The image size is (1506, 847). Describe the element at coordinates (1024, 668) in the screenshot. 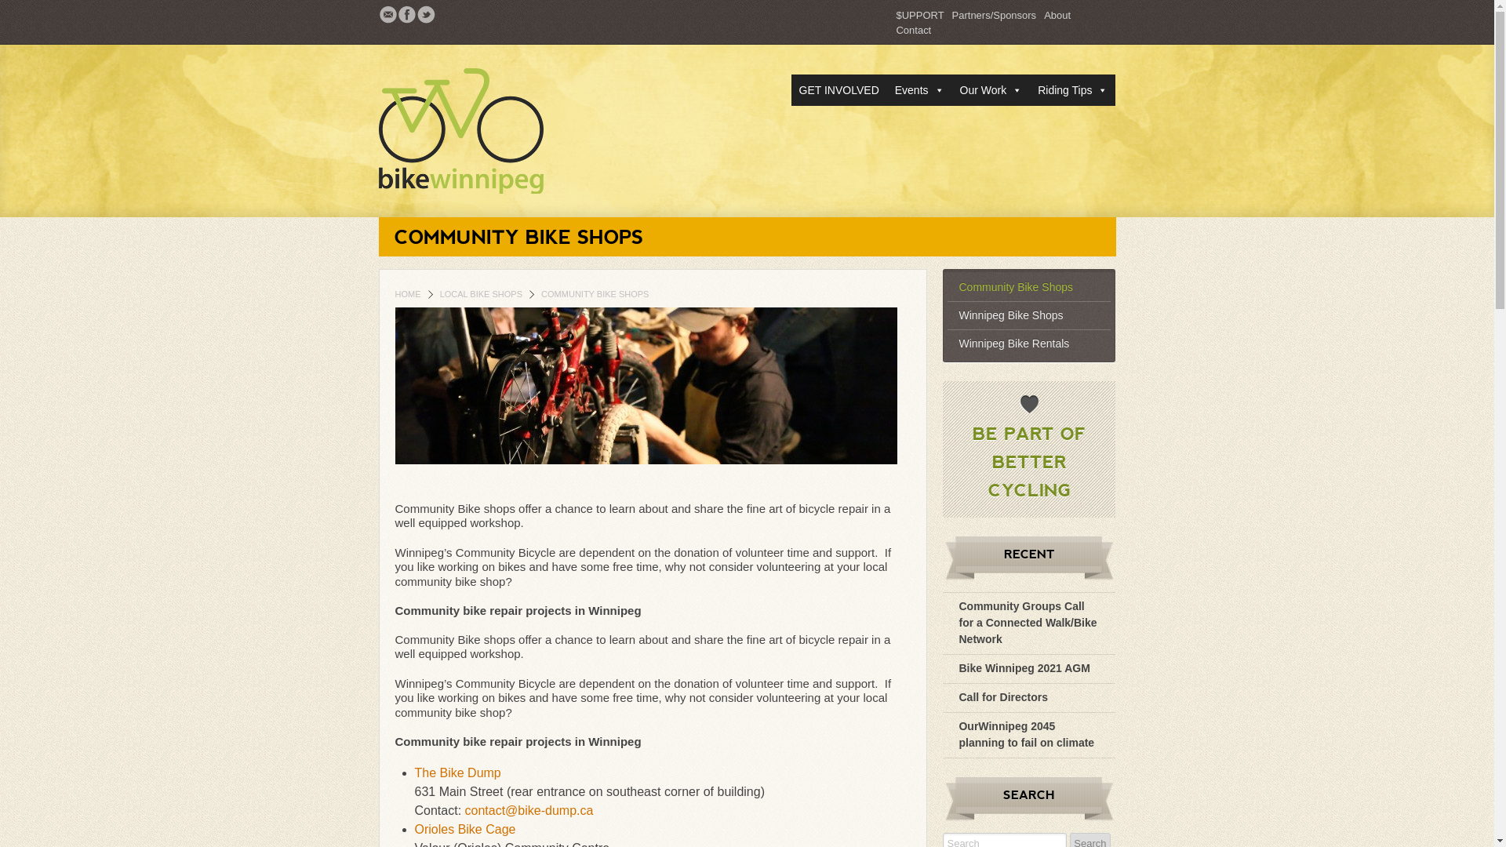

I see `Bike Winnipeg 2021 AGM` at that location.